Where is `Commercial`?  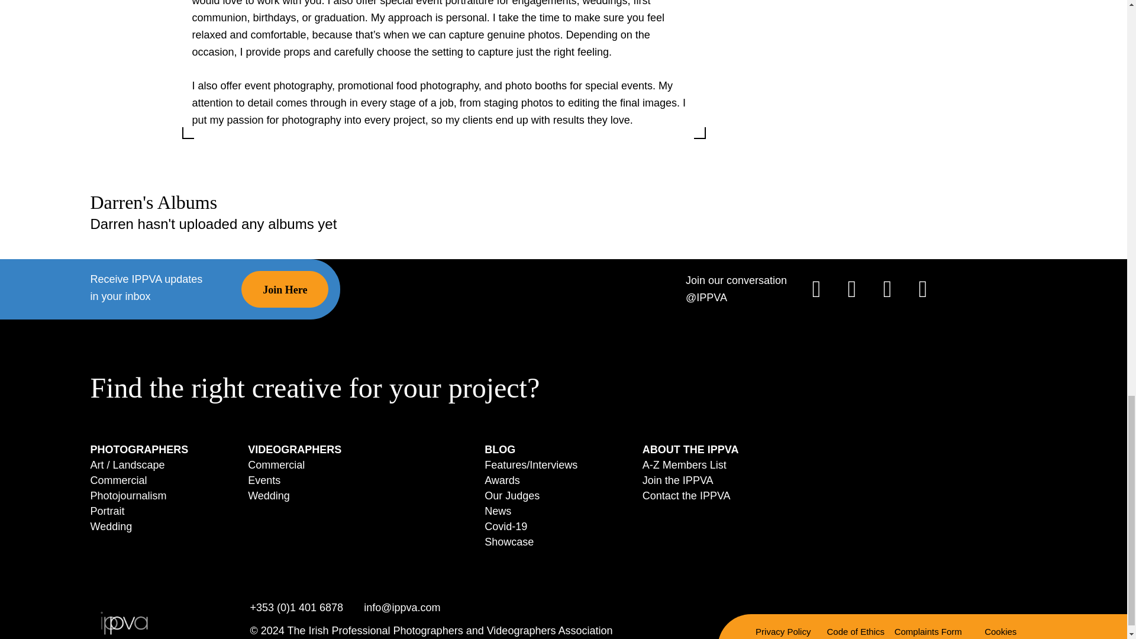
Commercial is located at coordinates (118, 480).